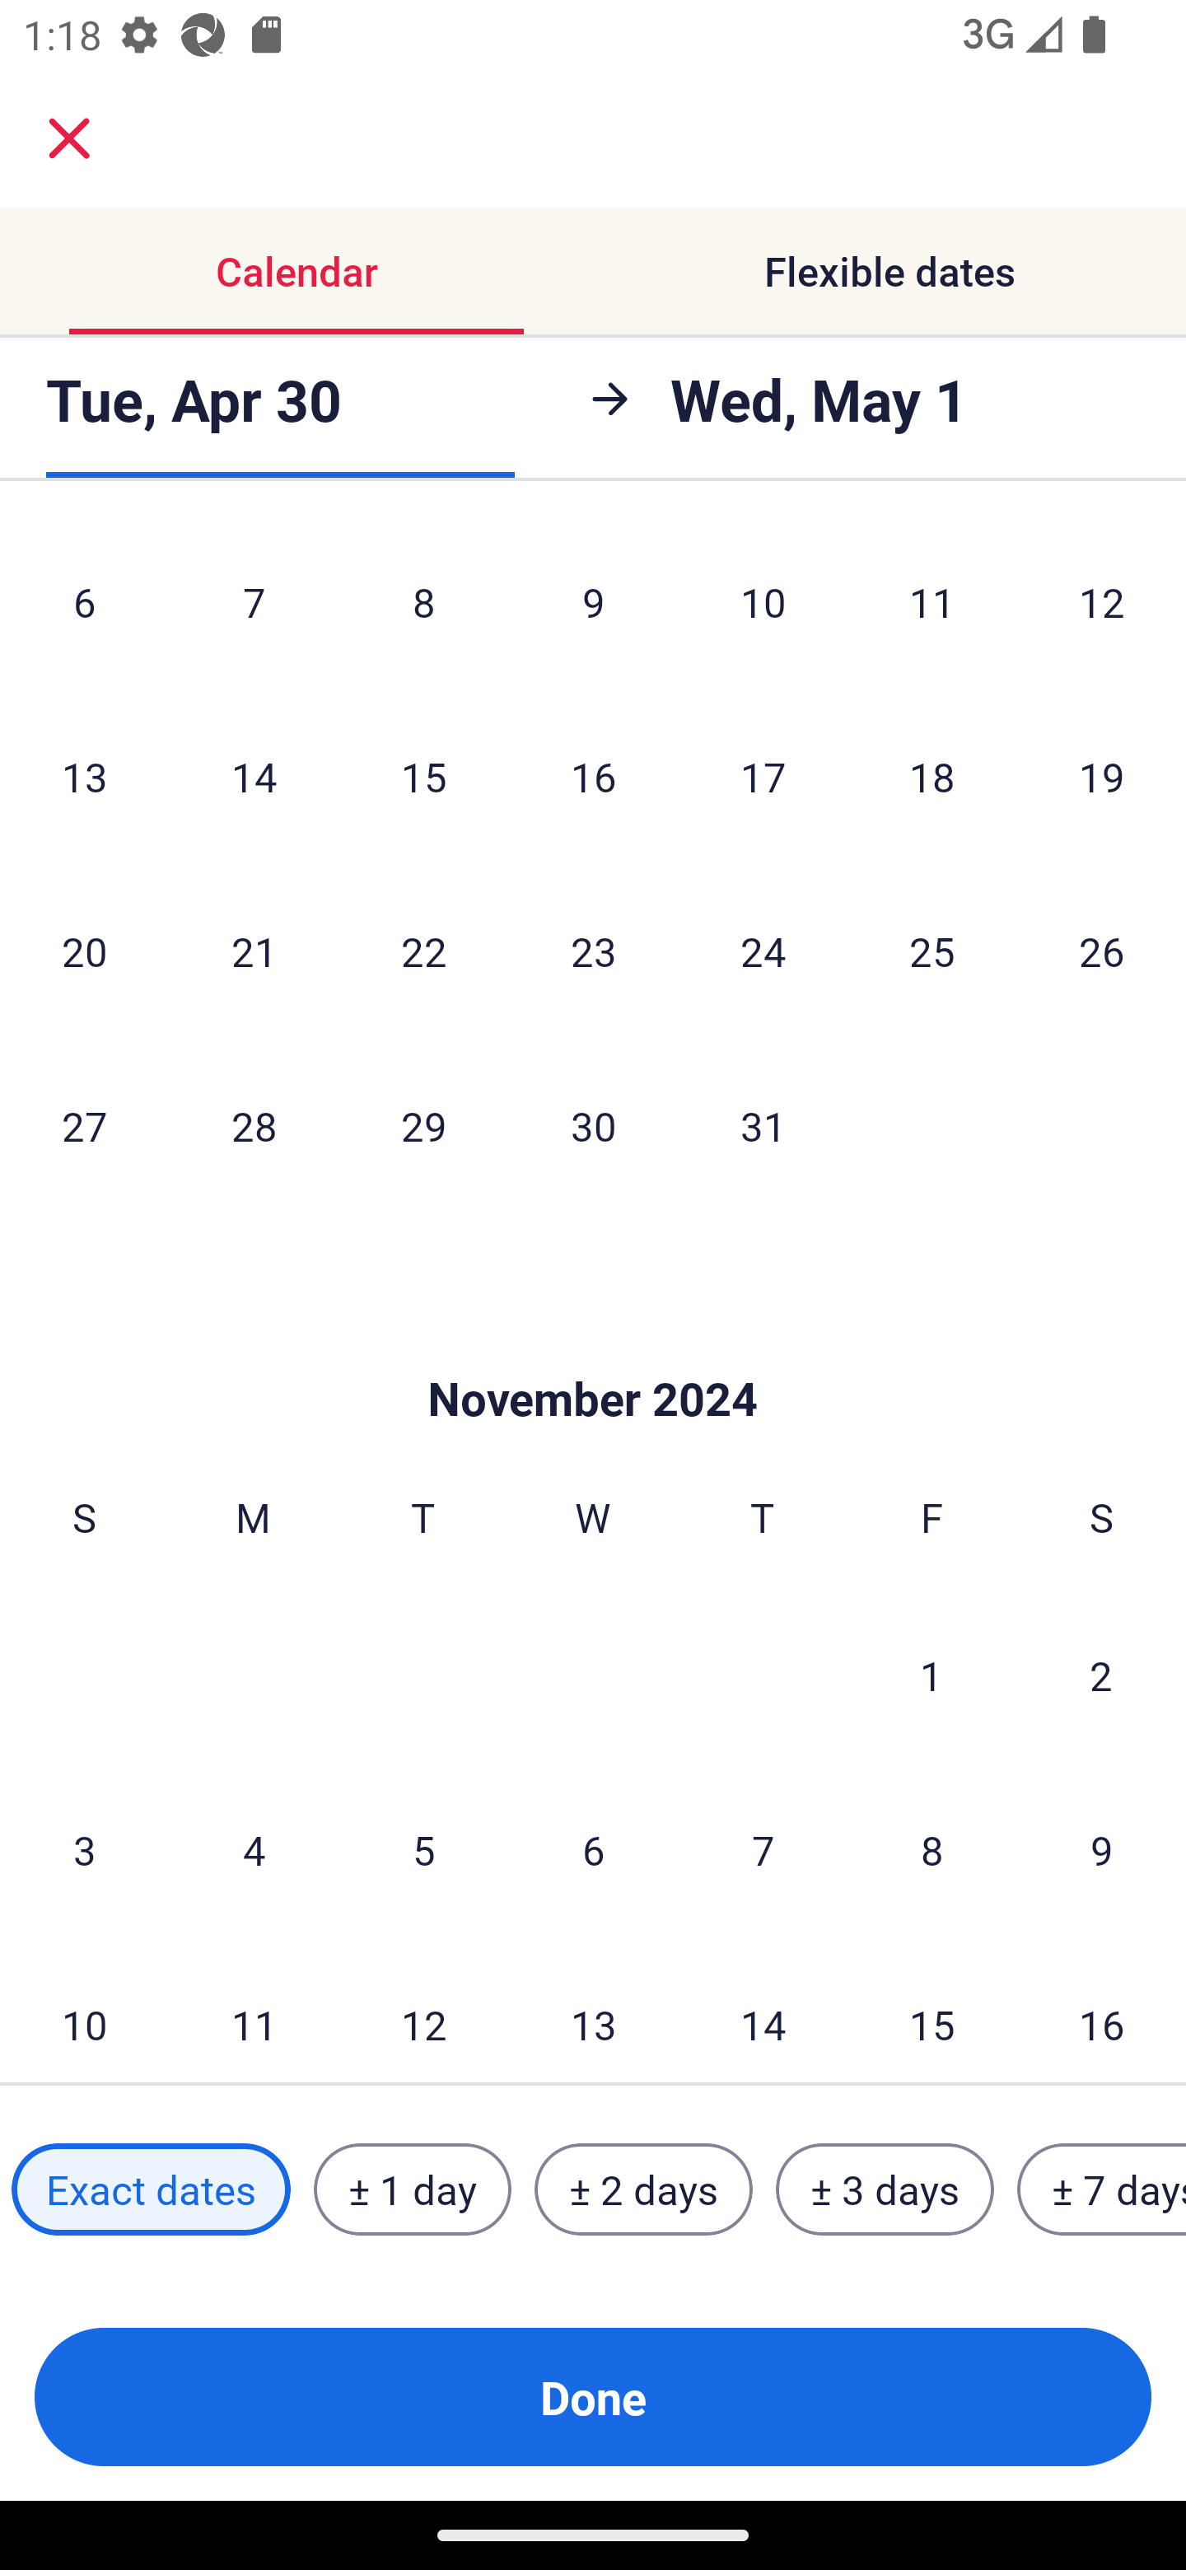 This screenshot has width=1186, height=2570. What do you see at coordinates (423, 776) in the screenshot?
I see `15 Tuesday, October 15, 2024` at bounding box center [423, 776].